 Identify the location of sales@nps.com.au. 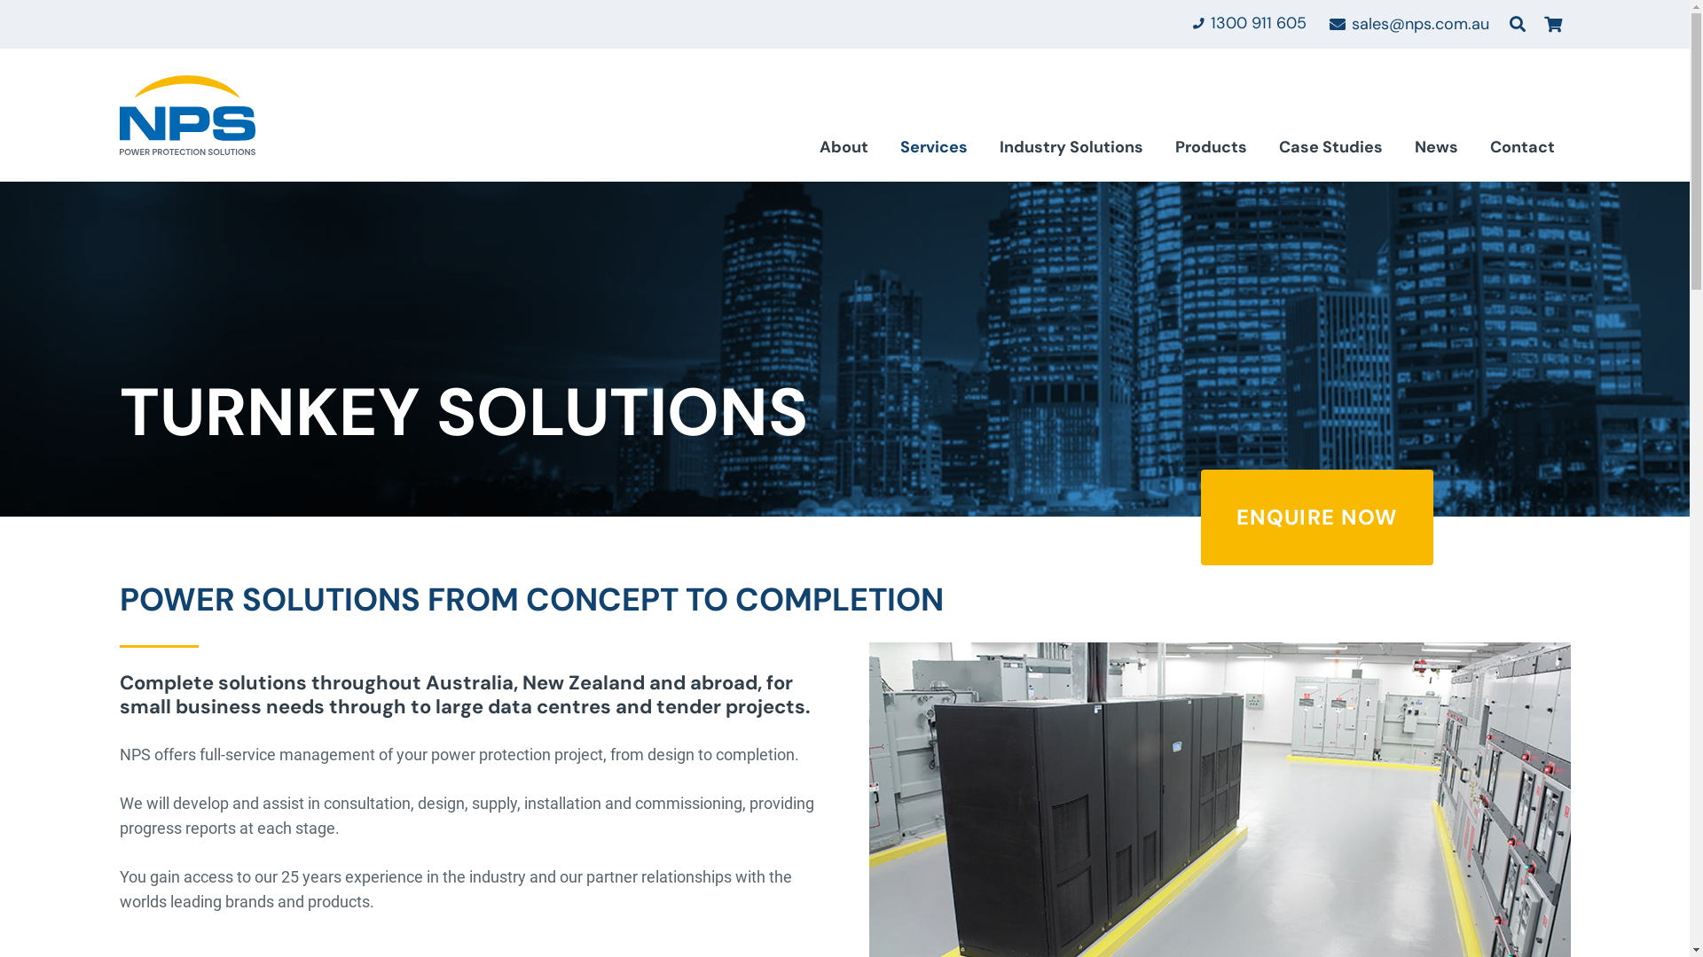
(1409, 23).